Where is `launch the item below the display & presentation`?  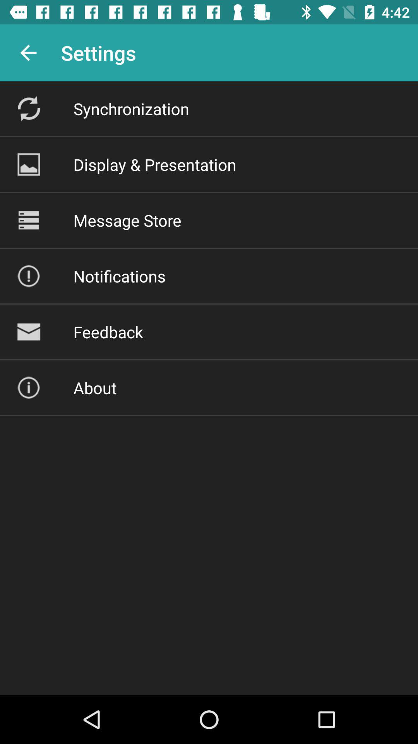
launch the item below the display & presentation is located at coordinates (127, 220).